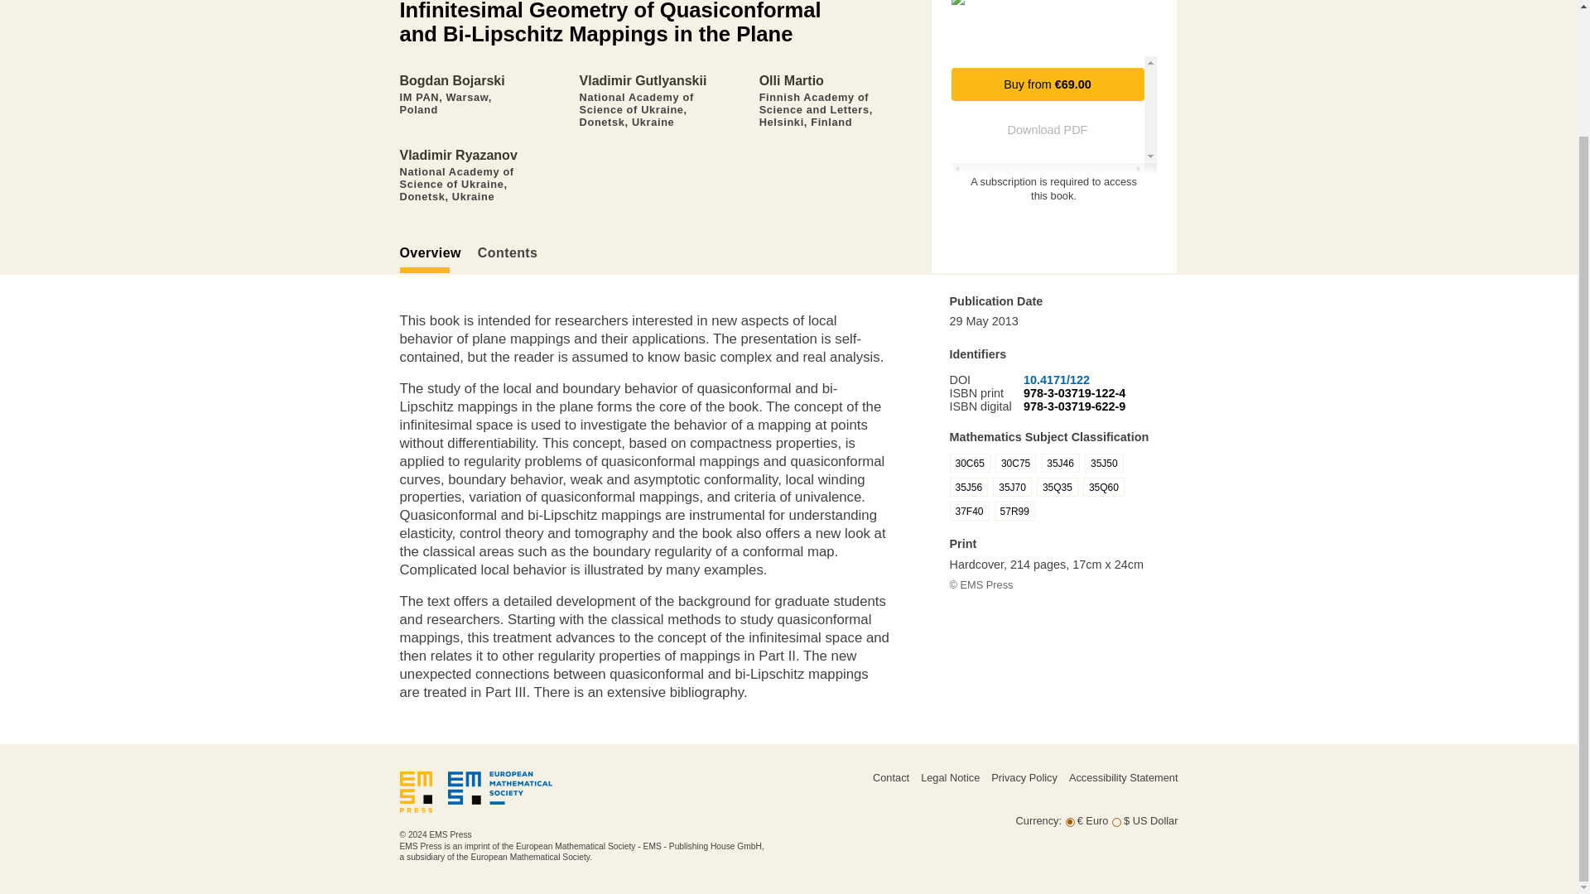 Image resolution: width=1590 pixels, height=894 pixels. What do you see at coordinates (971, 793) in the screenshot?
I see `Footer Navigation` at bounding box center [971, 793].